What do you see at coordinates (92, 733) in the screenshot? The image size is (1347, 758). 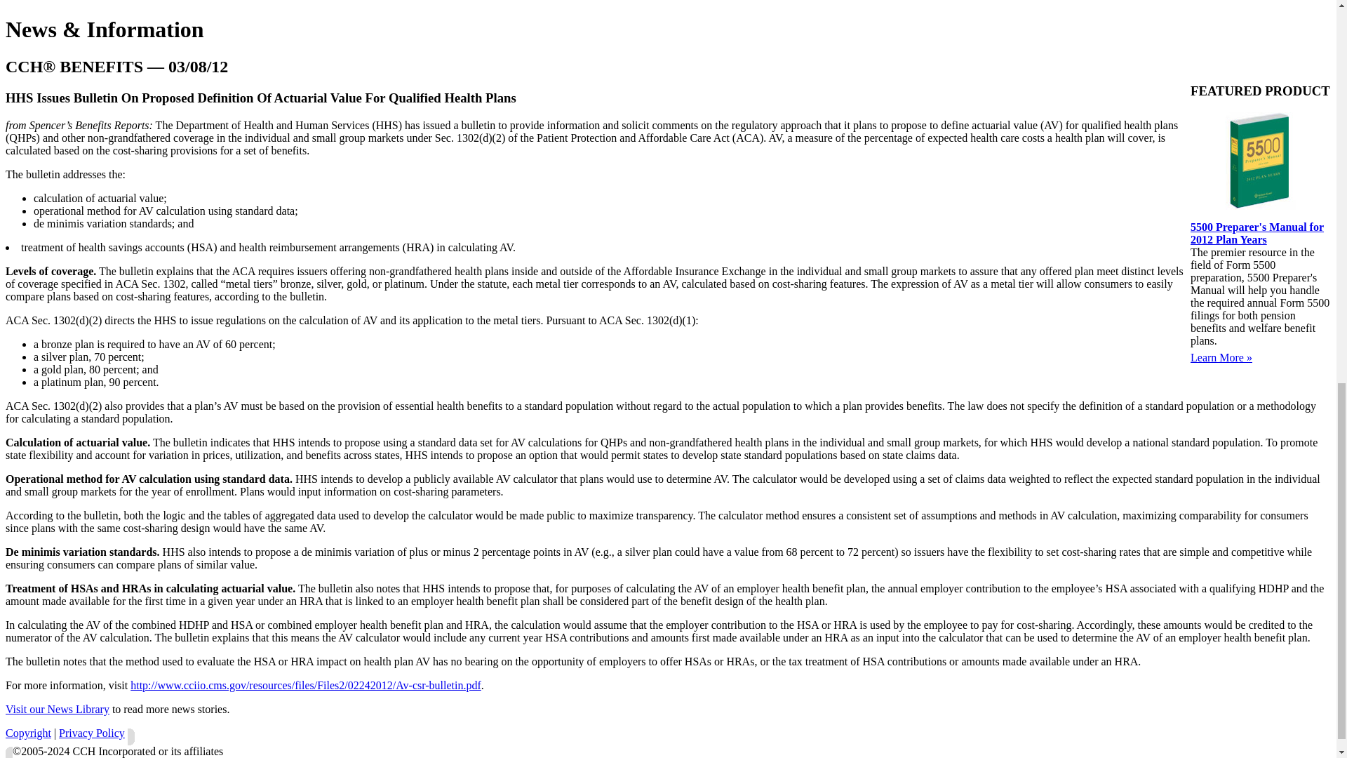 I see `Privacy Policy` at bounding box center [92, 733].